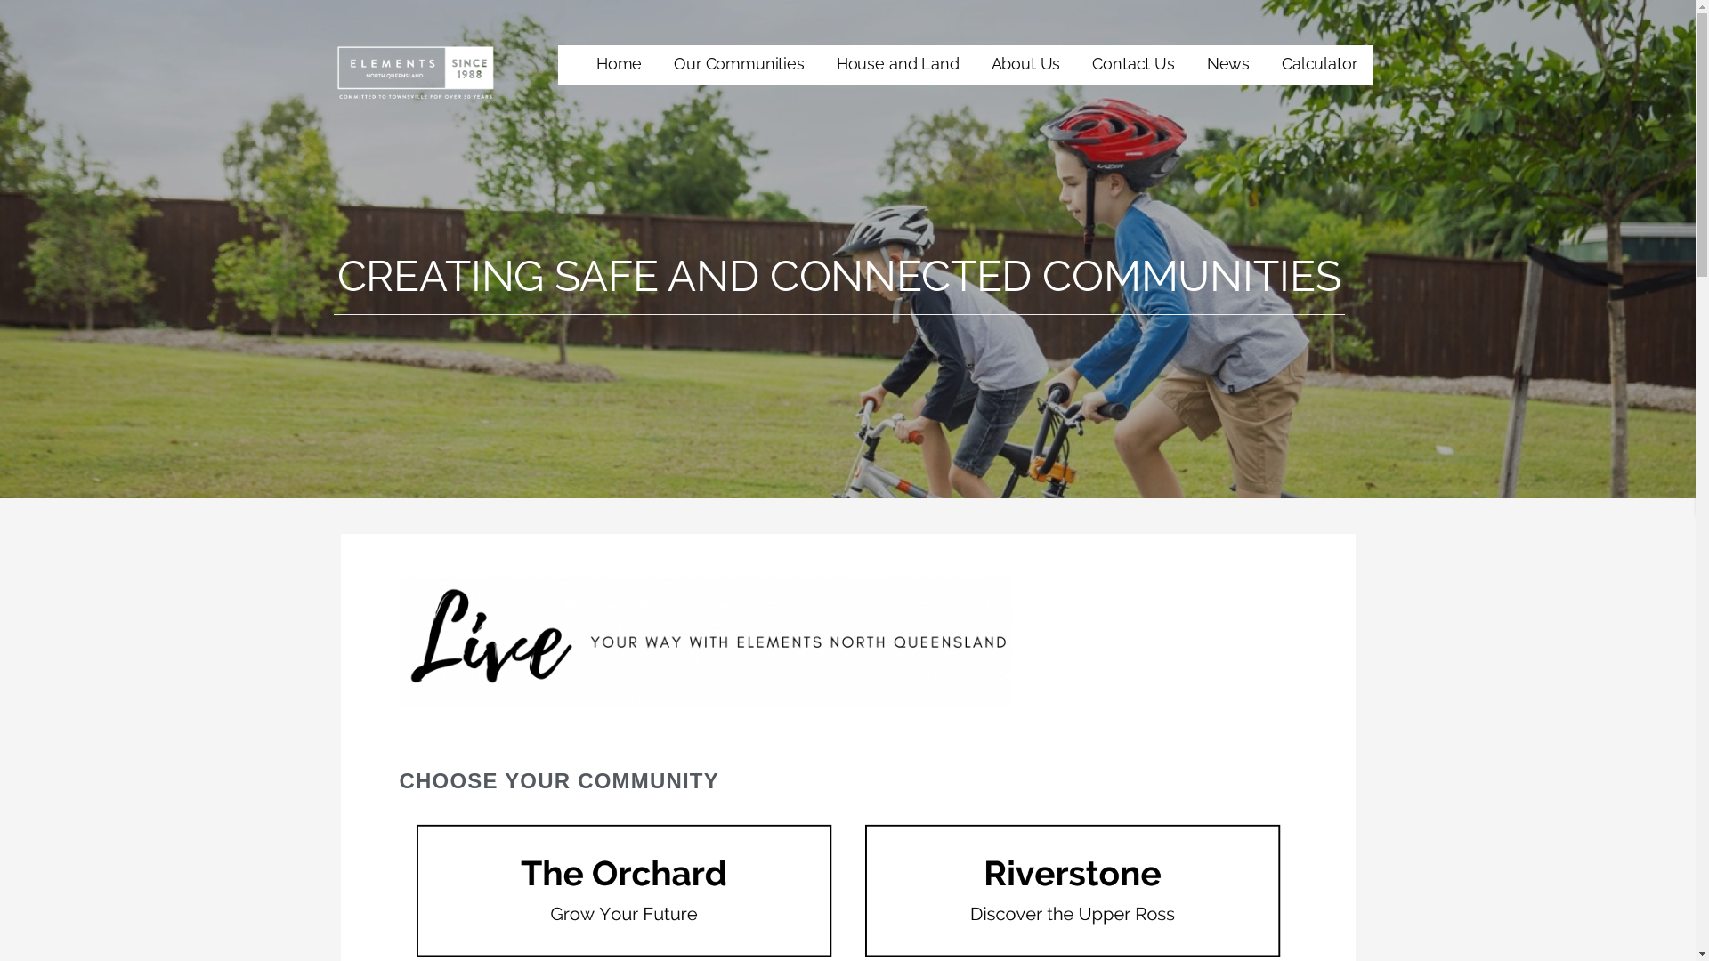 The height and width of the screenshot is (961, 1709). What do you see at coordinates (898, 66) in the screenshot?
I see `House and Land` at bounding box center [898, 66].